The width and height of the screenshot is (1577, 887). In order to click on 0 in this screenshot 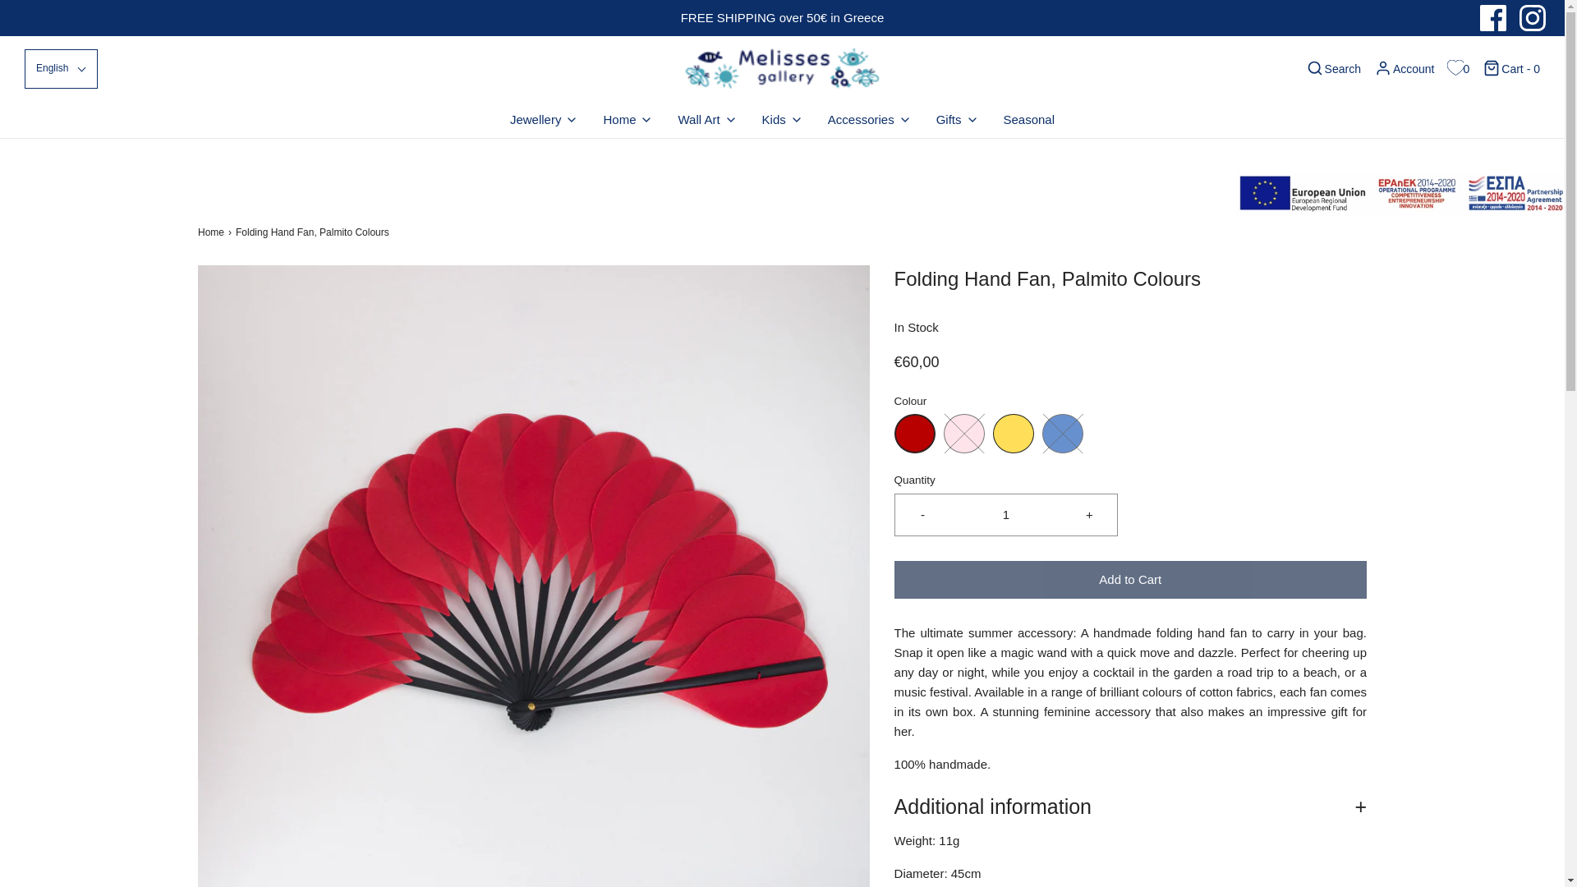, I will do `click(1459, 69)`.